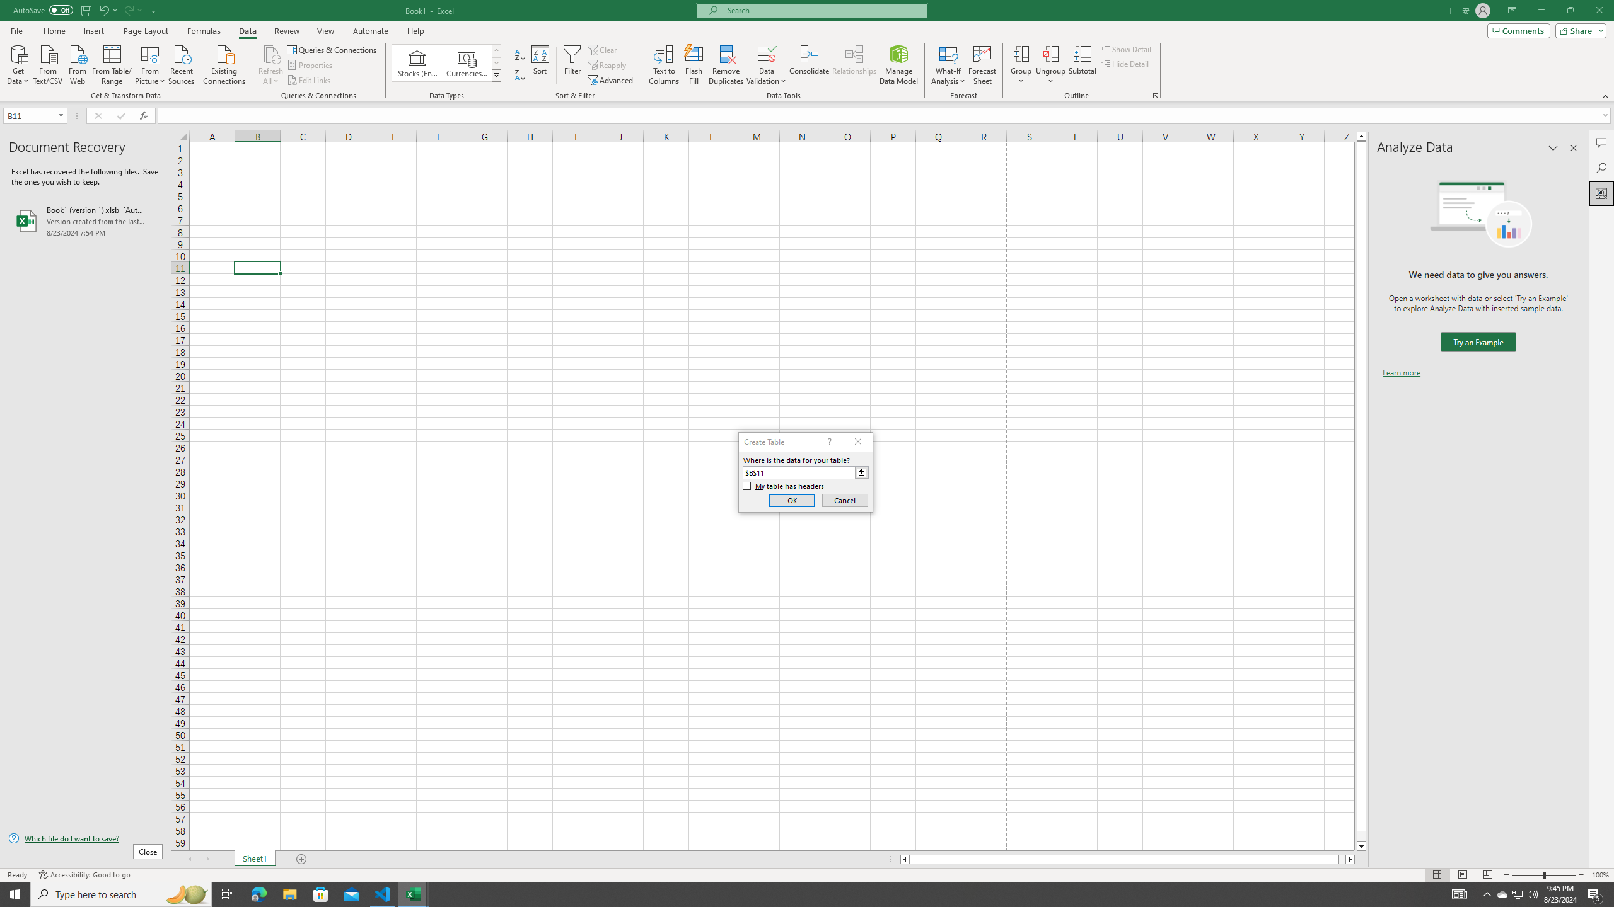 The height and width of the screenshot is (907, 1614). Describe the element at coordinates (85, 220) in the screenshot. I see `Book1 (version 1).xlsb  [AutoRecovered]` at that location.